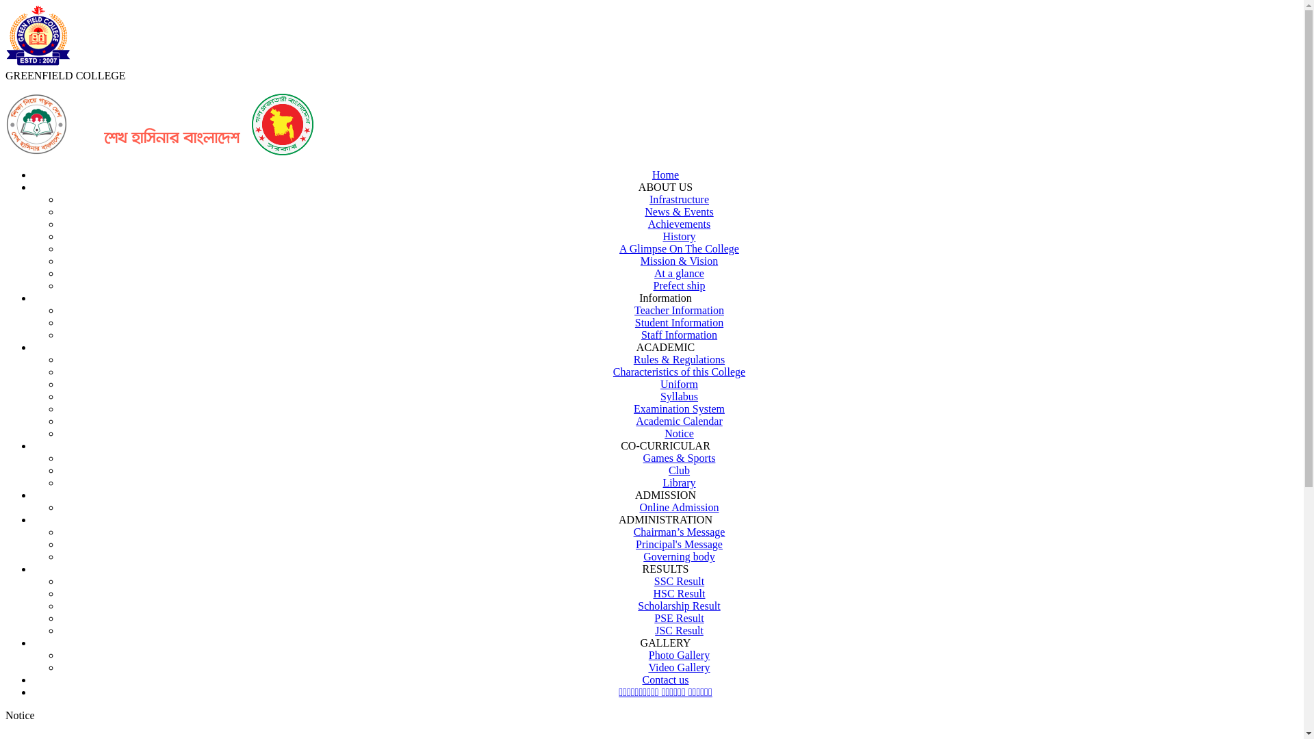 The height and width of the screenshot is (739, 1314). What do you see at coordinates (679, 606) in the screenshot?
I see `Scholarship Result` at bounding box center [679, 606].